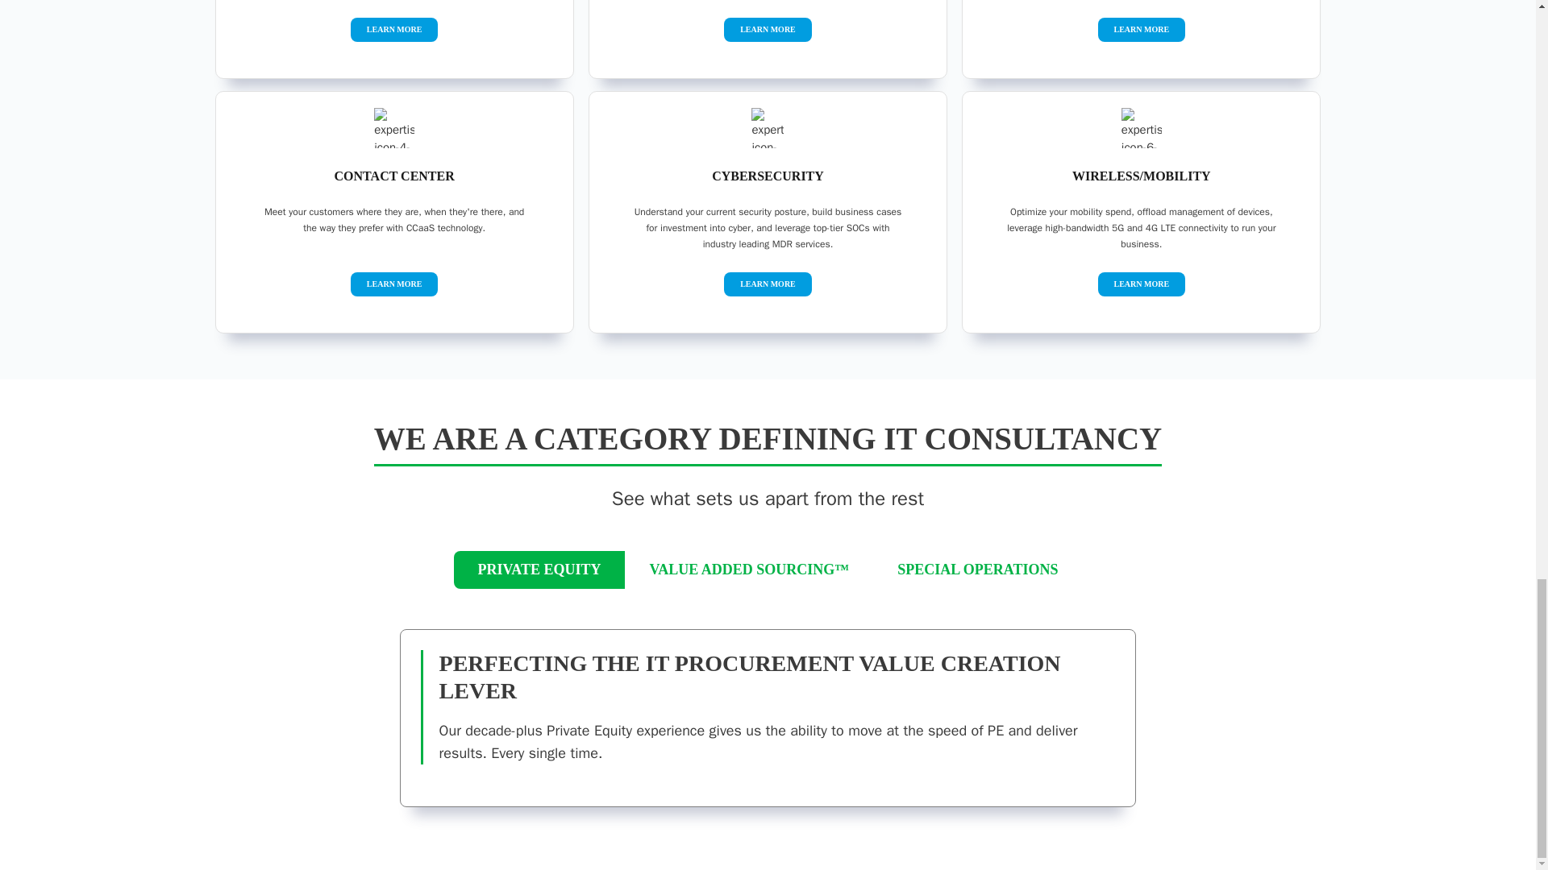 The width and height of the screenshot is (1548, 870). What do you see at coordinates (395, 29) in the screenshot?
I see `LEARN MORE` at bounding box center [395, 29].